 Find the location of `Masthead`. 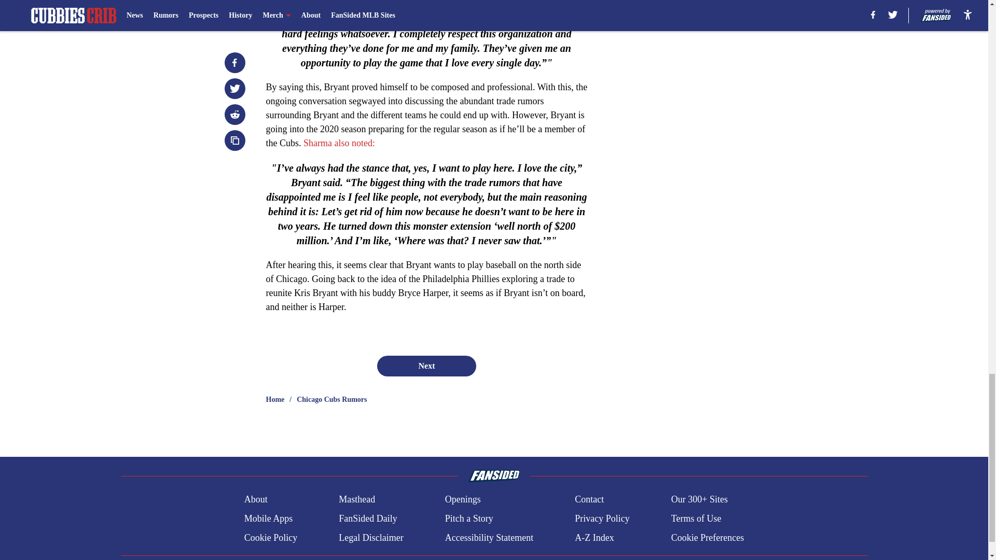

Masthead is located at coordinates (357, 500).